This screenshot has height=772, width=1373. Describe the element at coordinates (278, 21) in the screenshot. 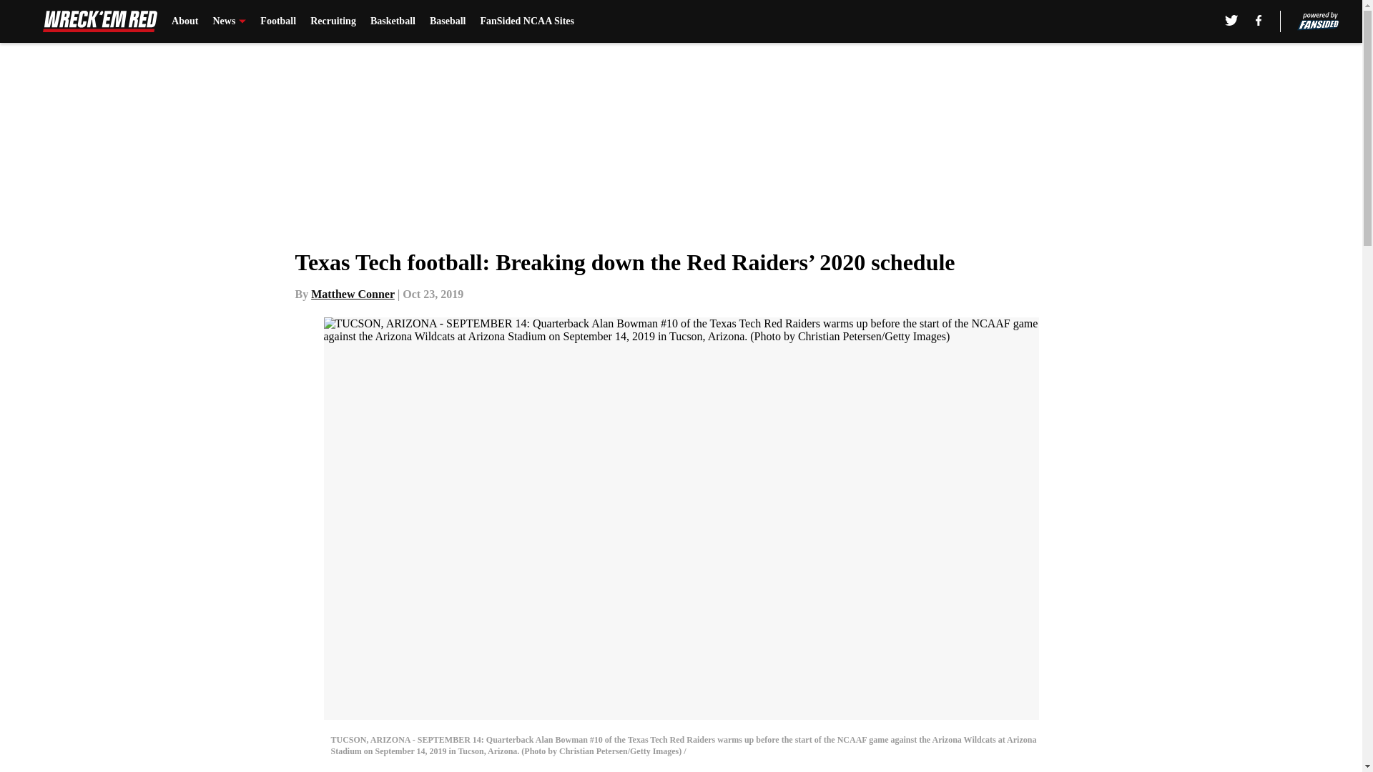

I see `Football` at that location.